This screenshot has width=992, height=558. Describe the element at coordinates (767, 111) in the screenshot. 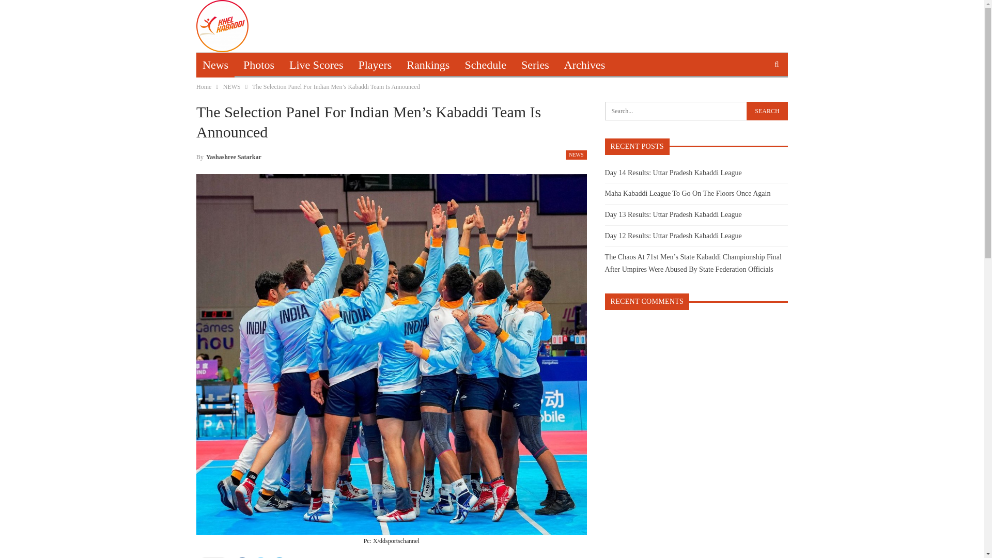

I see `Search` at that location.